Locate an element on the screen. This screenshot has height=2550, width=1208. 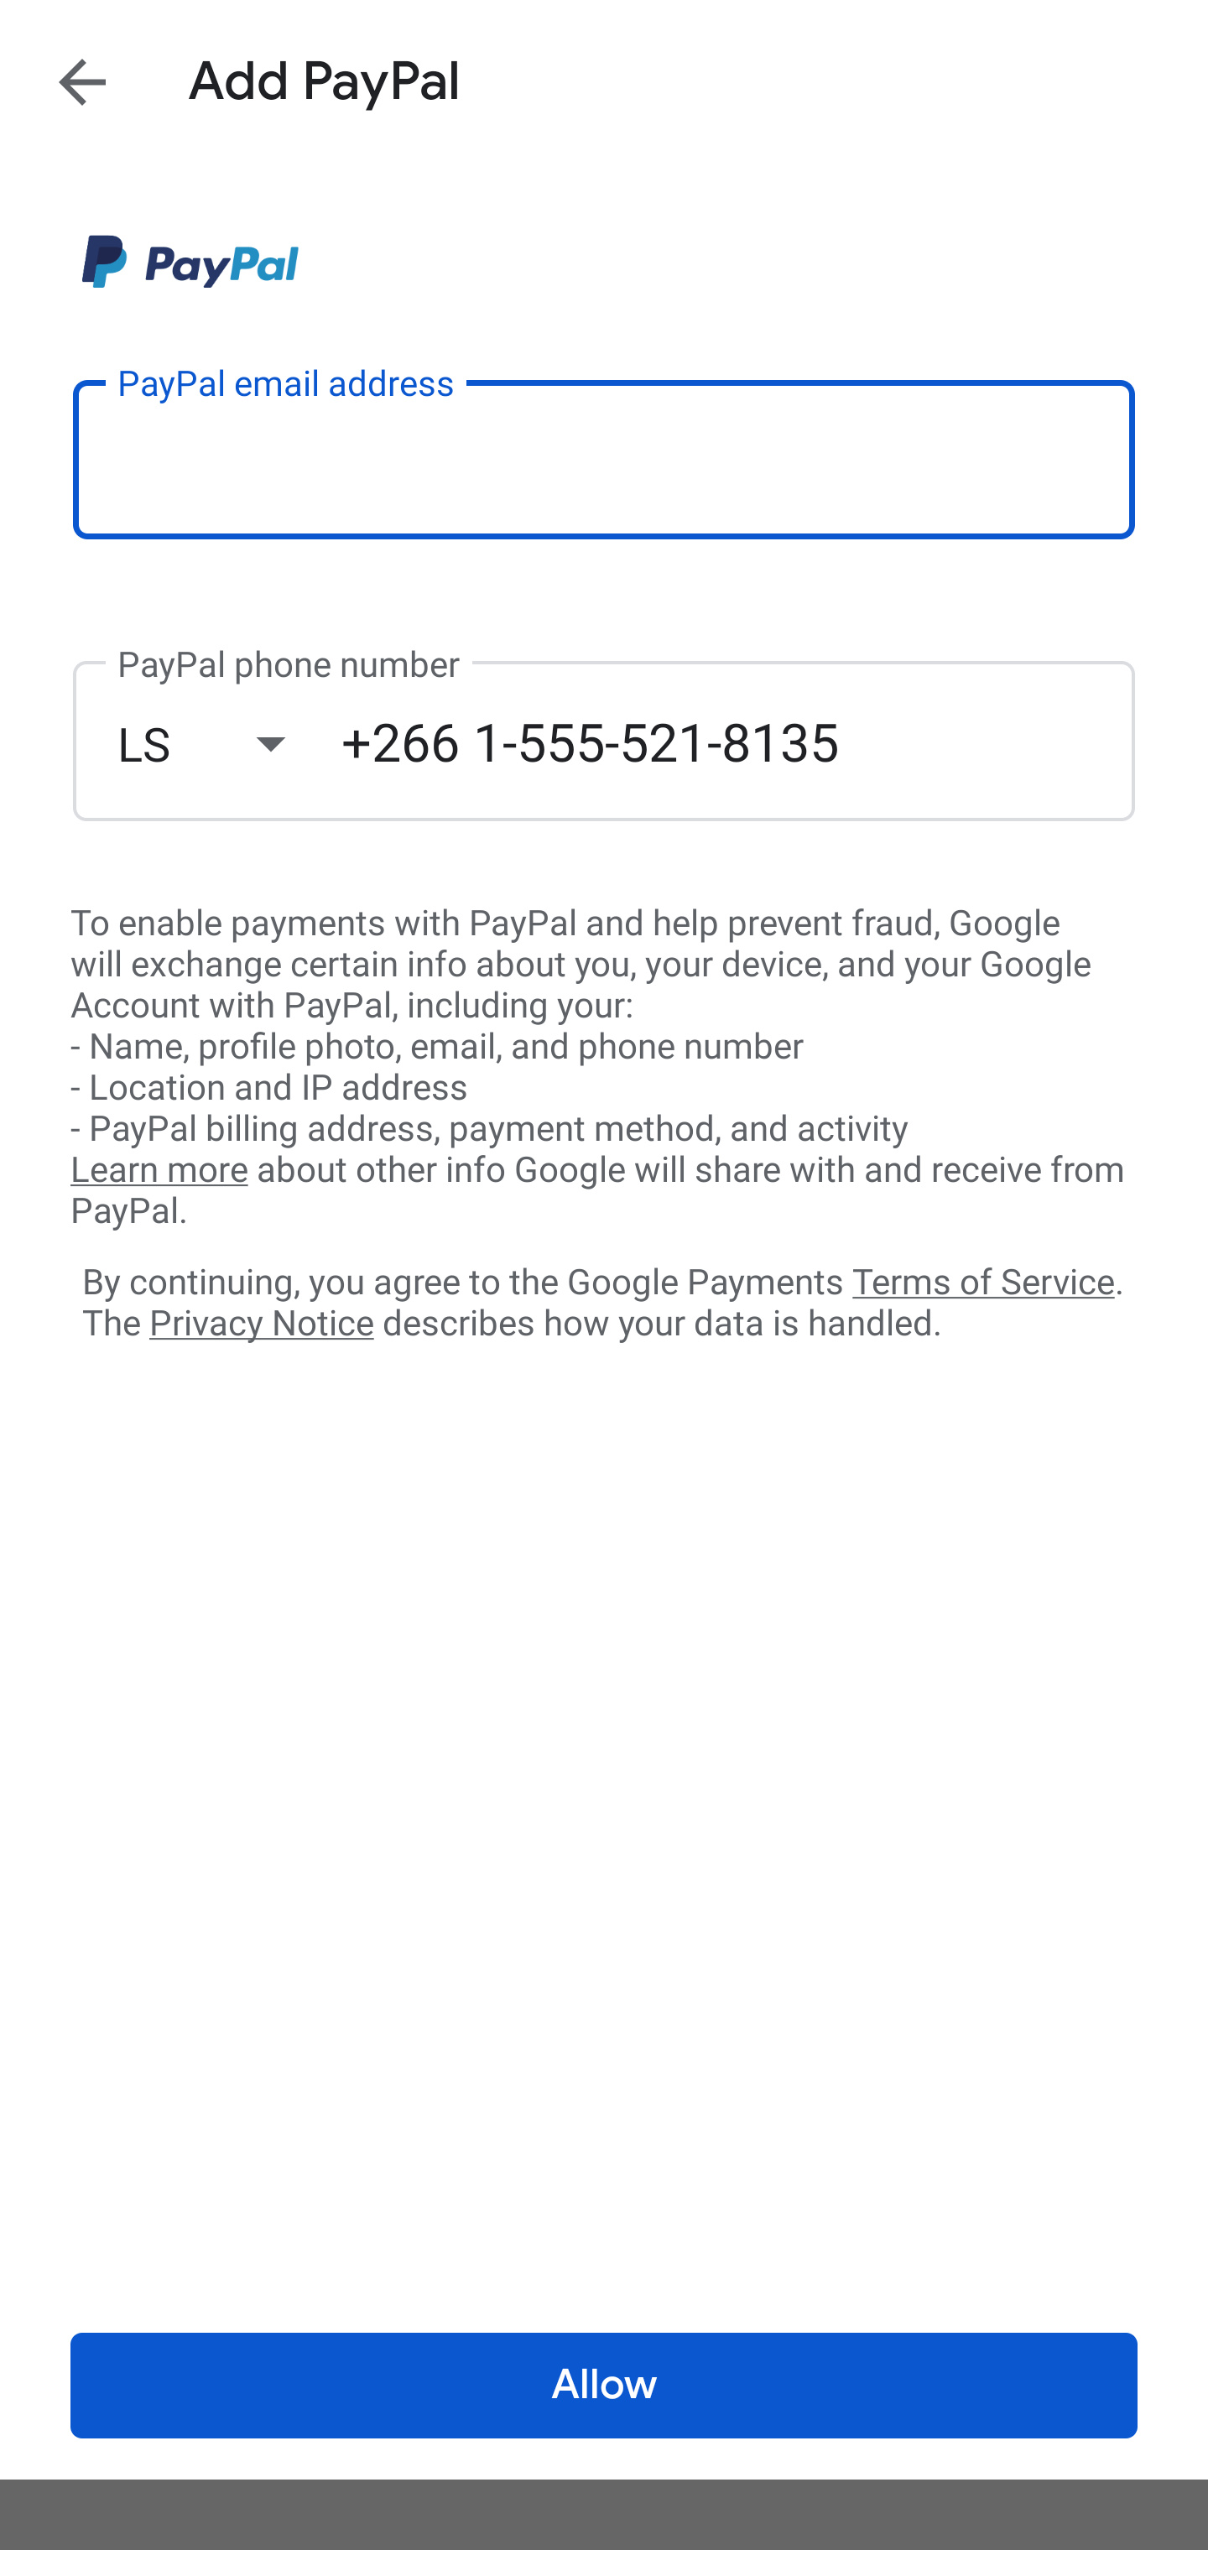
LS is located at coordinates (229, 743).